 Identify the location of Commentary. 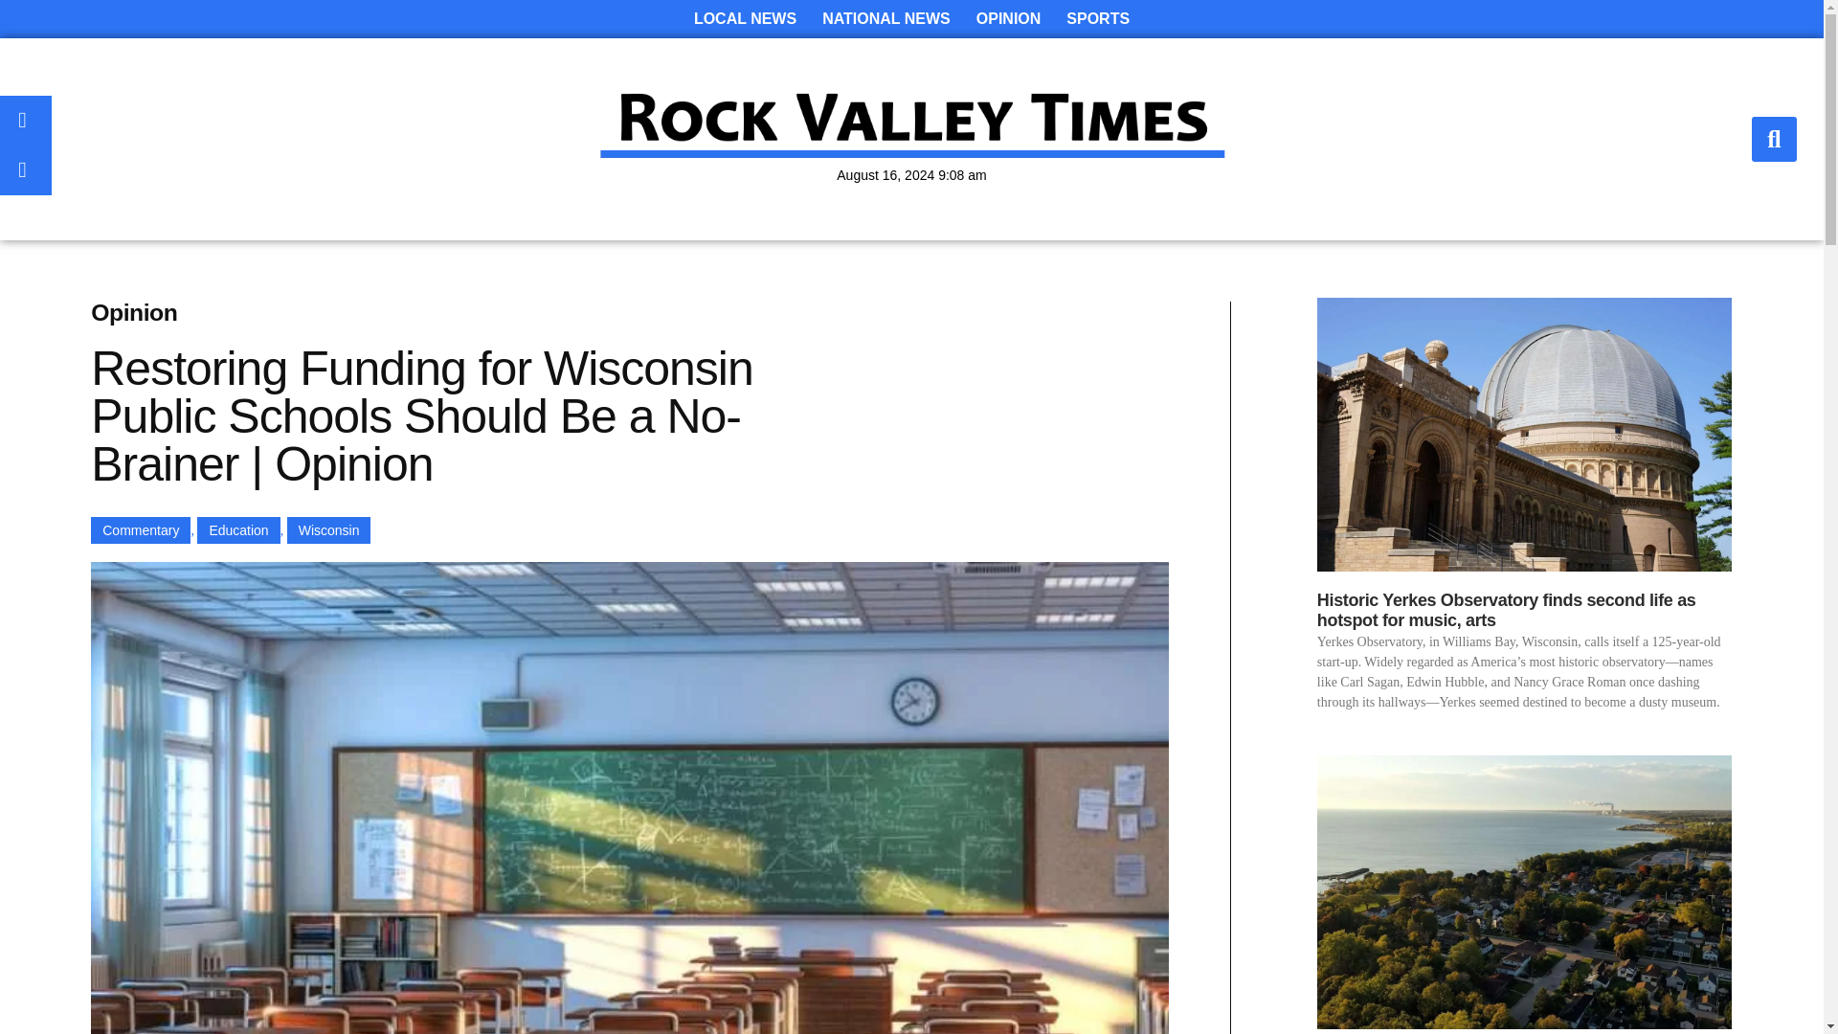
(140, 530).